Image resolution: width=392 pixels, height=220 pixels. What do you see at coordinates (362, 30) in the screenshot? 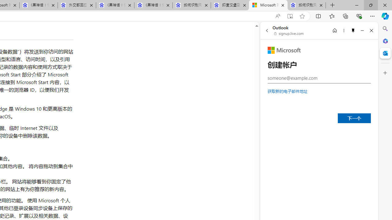
I see `Minimize` at bounding box center [362, 30].